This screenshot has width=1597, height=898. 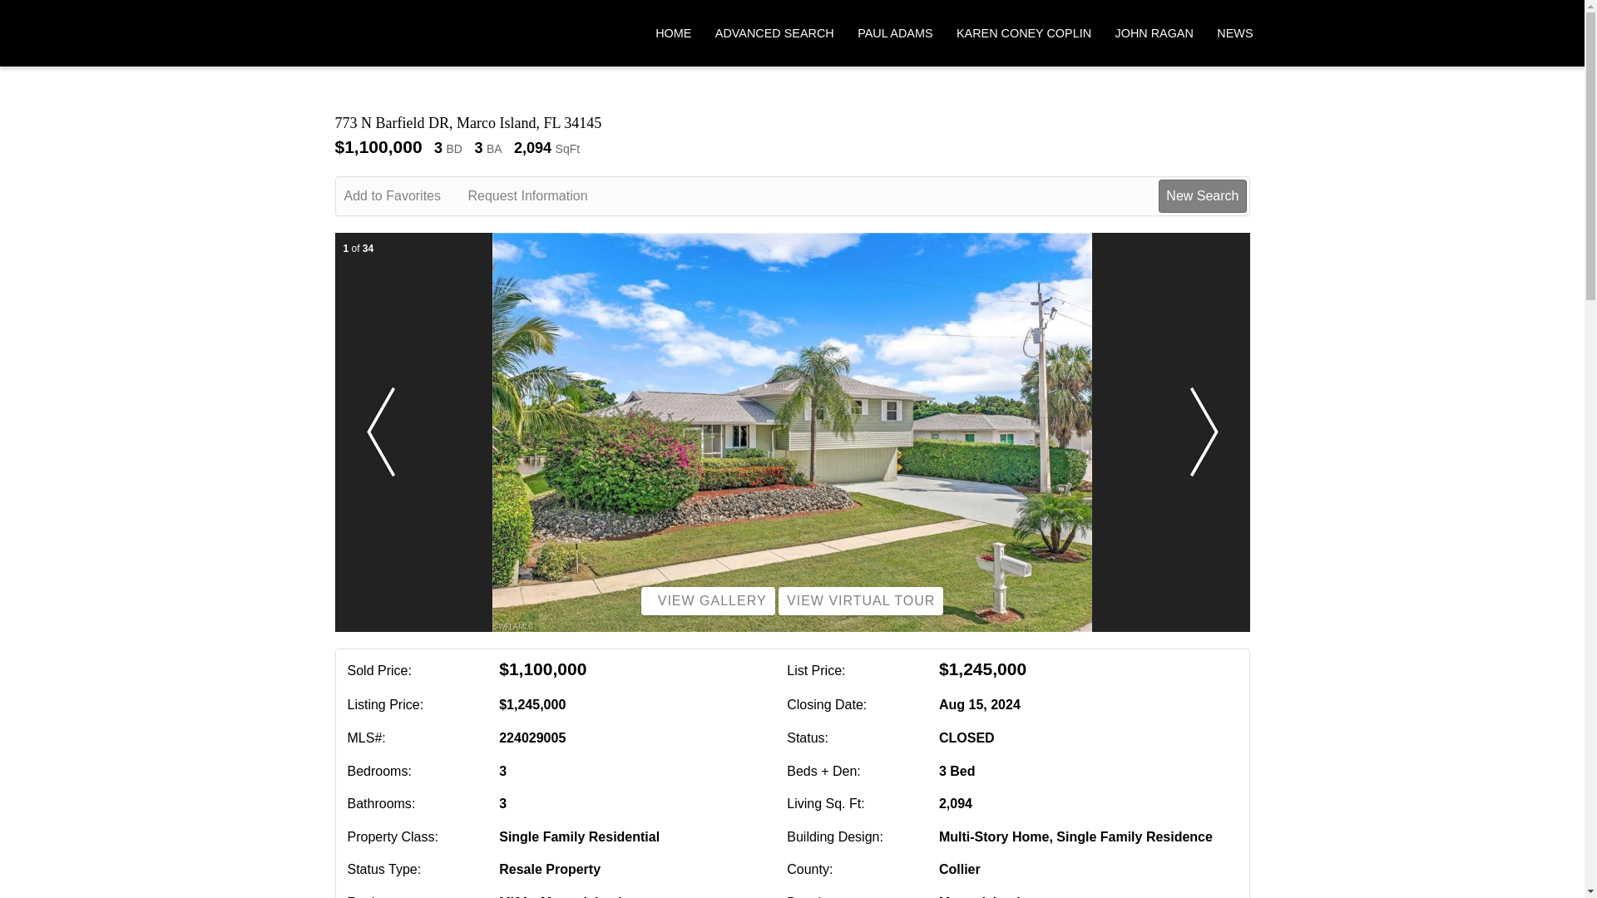 What do you see at coordinates (1154, 33) in the screenshot?
I see `JOHN RAGAN` at bounding box center [1154, 33].